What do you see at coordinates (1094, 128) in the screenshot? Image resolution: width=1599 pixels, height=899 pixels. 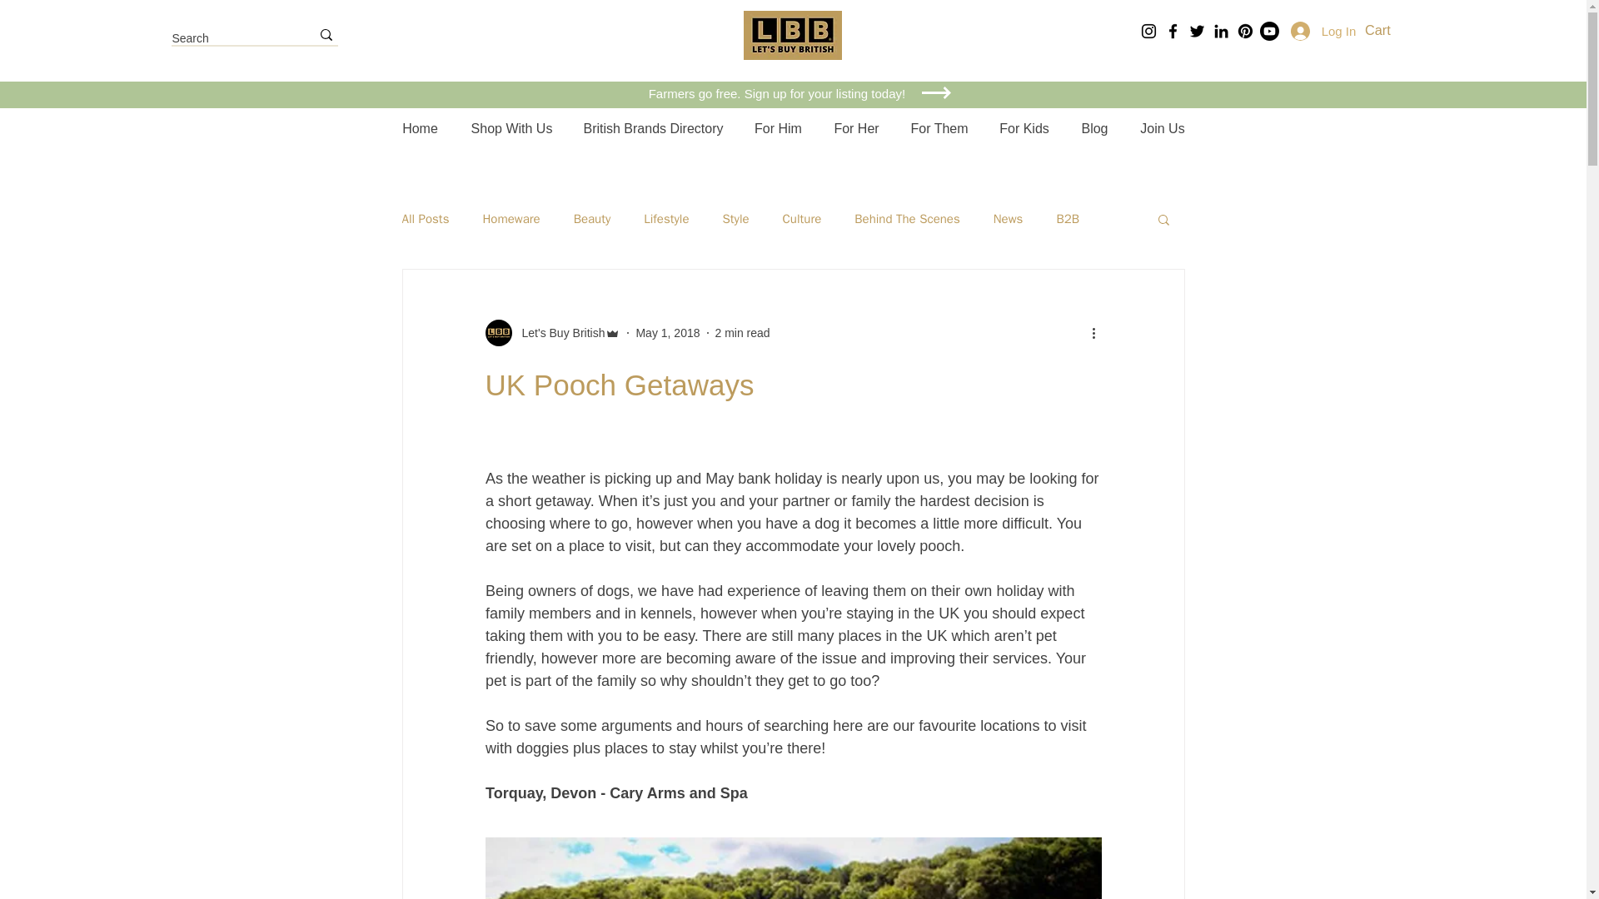 I see `Blog` at bounding box center [1094, 128].